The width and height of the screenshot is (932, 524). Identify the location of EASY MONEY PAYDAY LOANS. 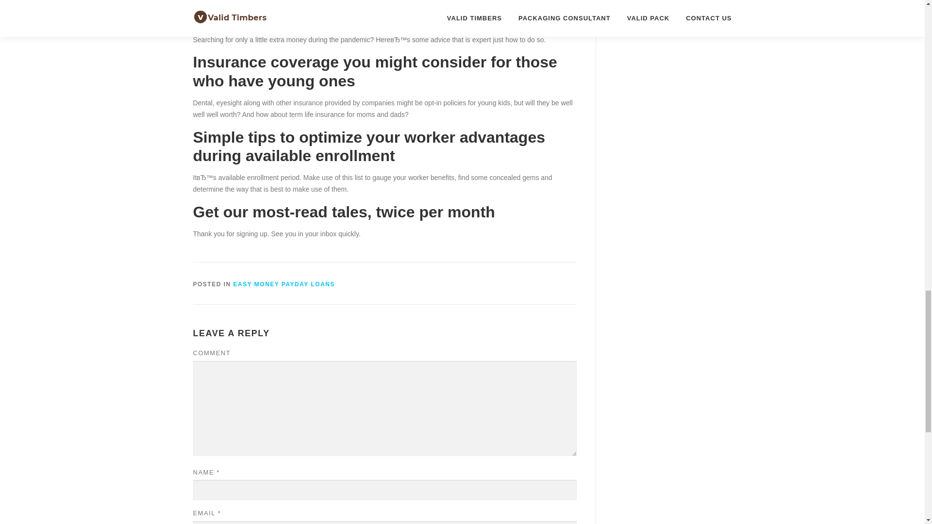
(284, 284).